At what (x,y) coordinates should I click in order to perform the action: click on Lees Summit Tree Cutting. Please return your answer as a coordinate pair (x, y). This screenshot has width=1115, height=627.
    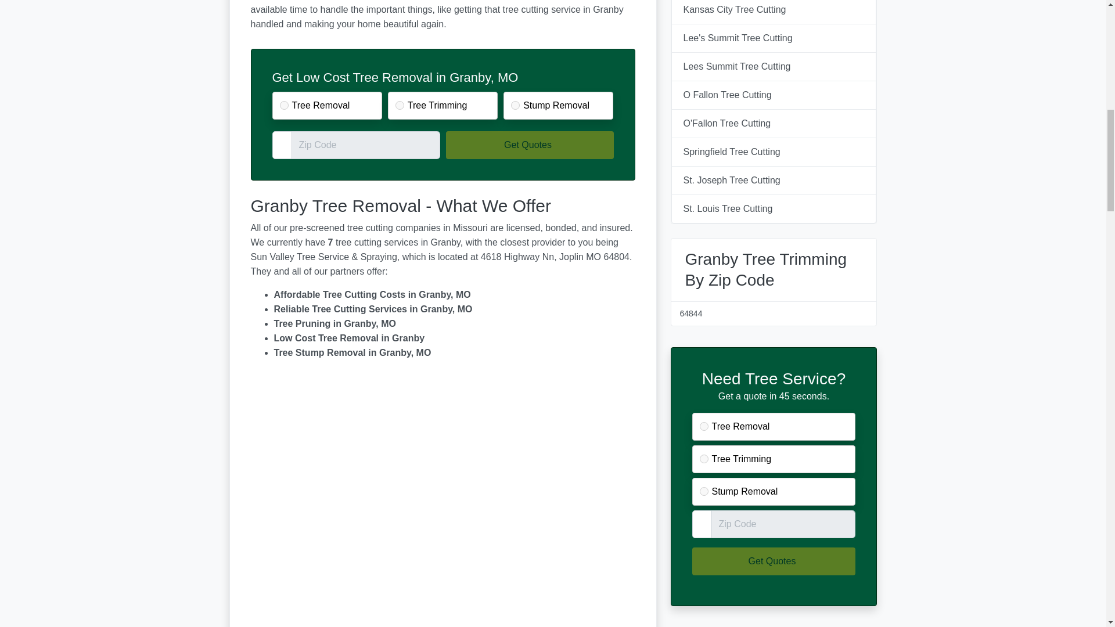
    Looking at the image, I should click on (774, 66).